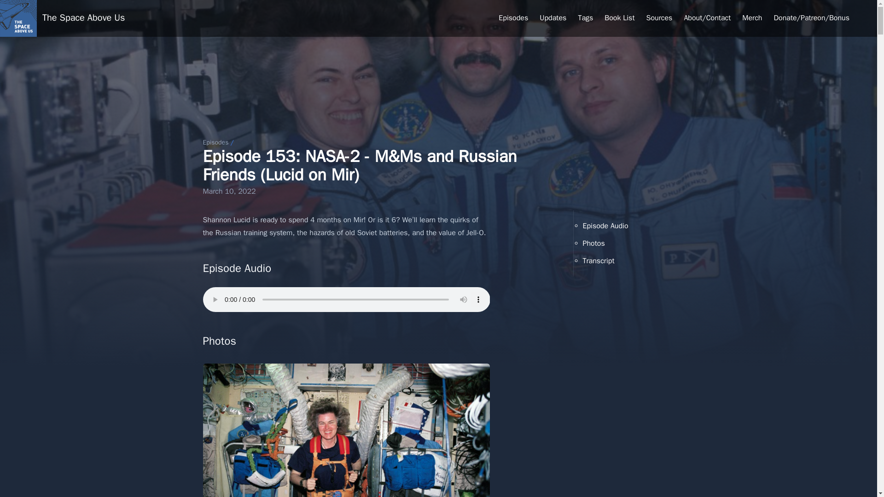 The width and height of the screenshot is (884, 497). I want to click on Episodes, so click(215, 142).